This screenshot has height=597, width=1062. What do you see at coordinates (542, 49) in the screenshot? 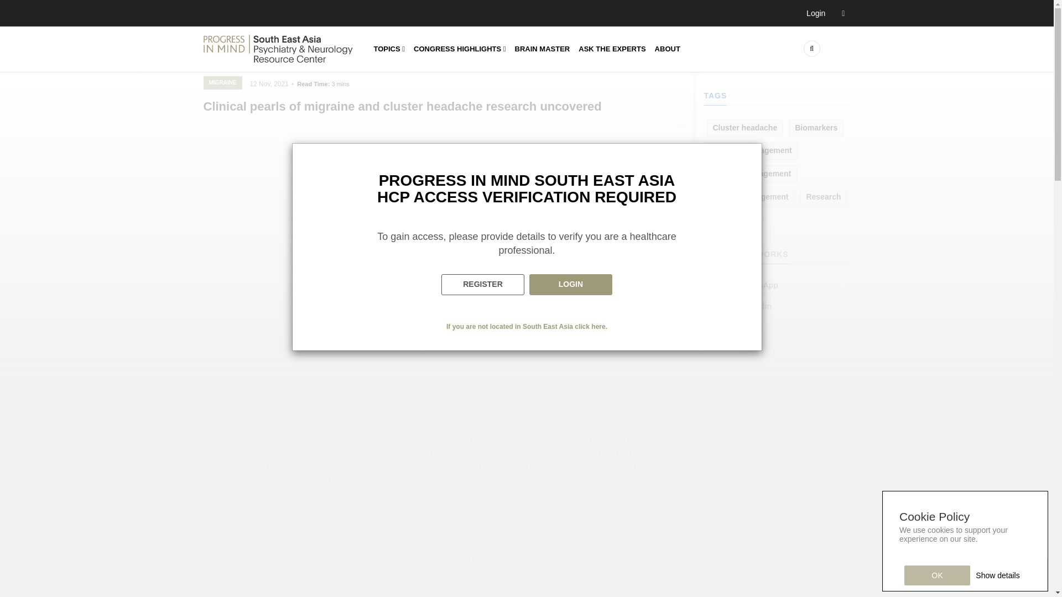
I see `BRAIN MASTER` at bounding box center [542, 49].